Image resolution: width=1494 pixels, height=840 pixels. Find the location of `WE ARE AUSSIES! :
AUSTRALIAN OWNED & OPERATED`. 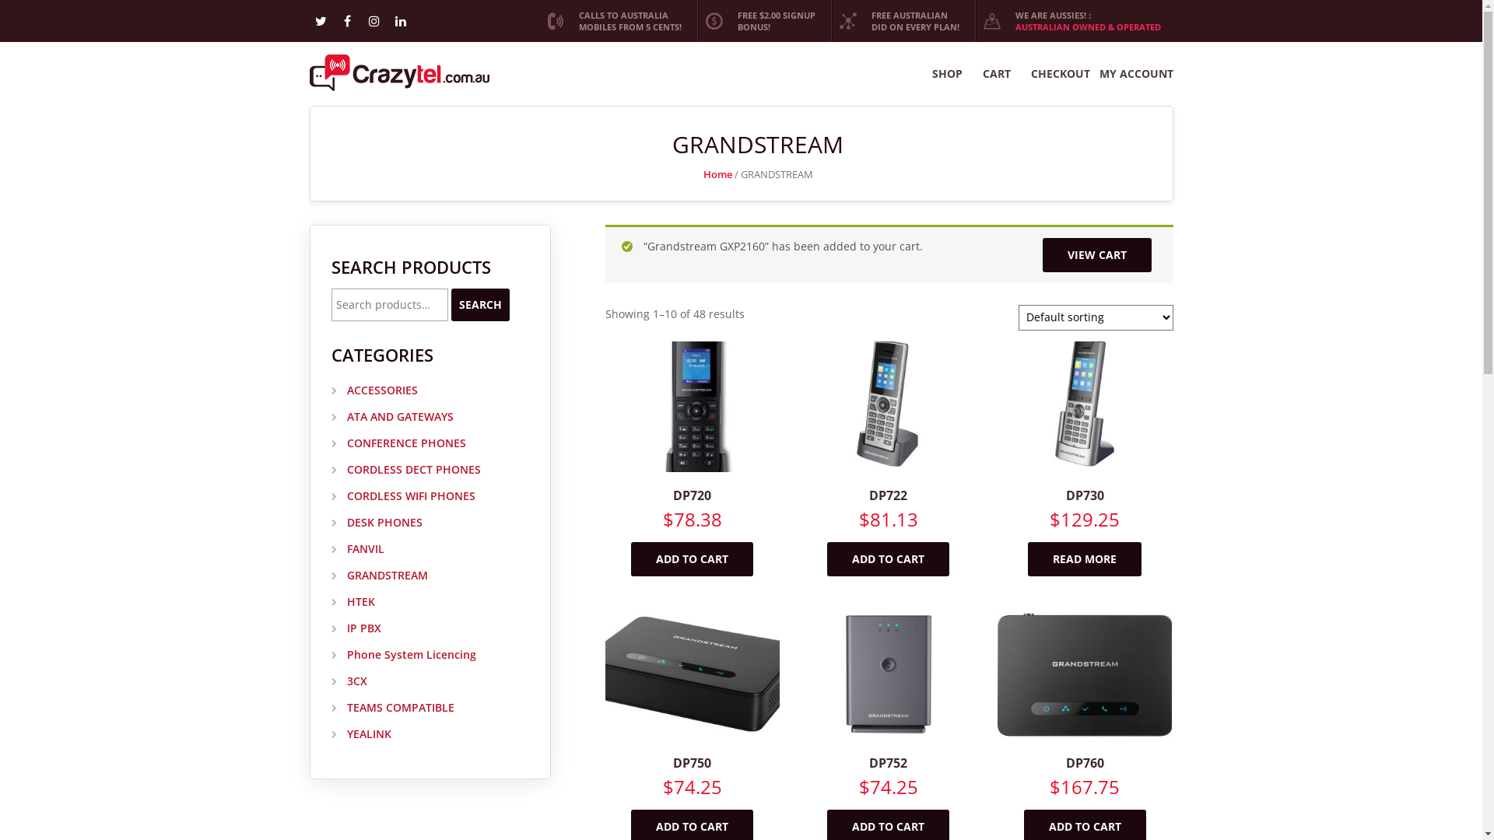

WE ARE AUSSIES! :
AUSTRALIAN OWNED & OPERATED is located at coordinates (1074, 21).